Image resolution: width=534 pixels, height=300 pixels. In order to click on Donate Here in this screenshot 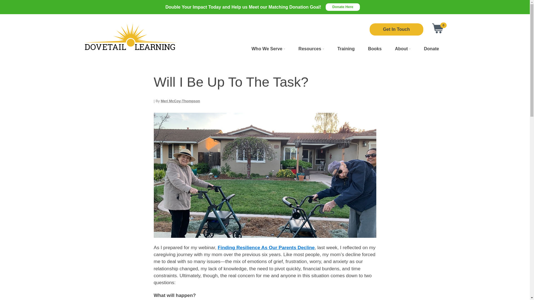, I will do `click(343, 7)`.